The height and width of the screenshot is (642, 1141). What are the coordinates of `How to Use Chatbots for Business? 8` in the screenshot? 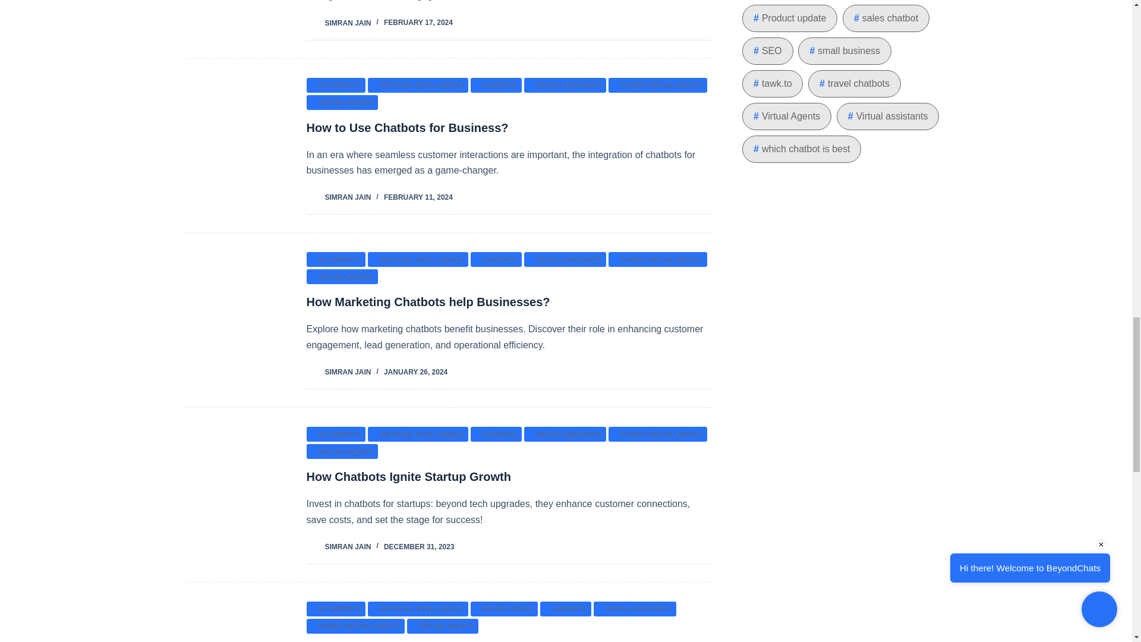 It's located at (235, 145).